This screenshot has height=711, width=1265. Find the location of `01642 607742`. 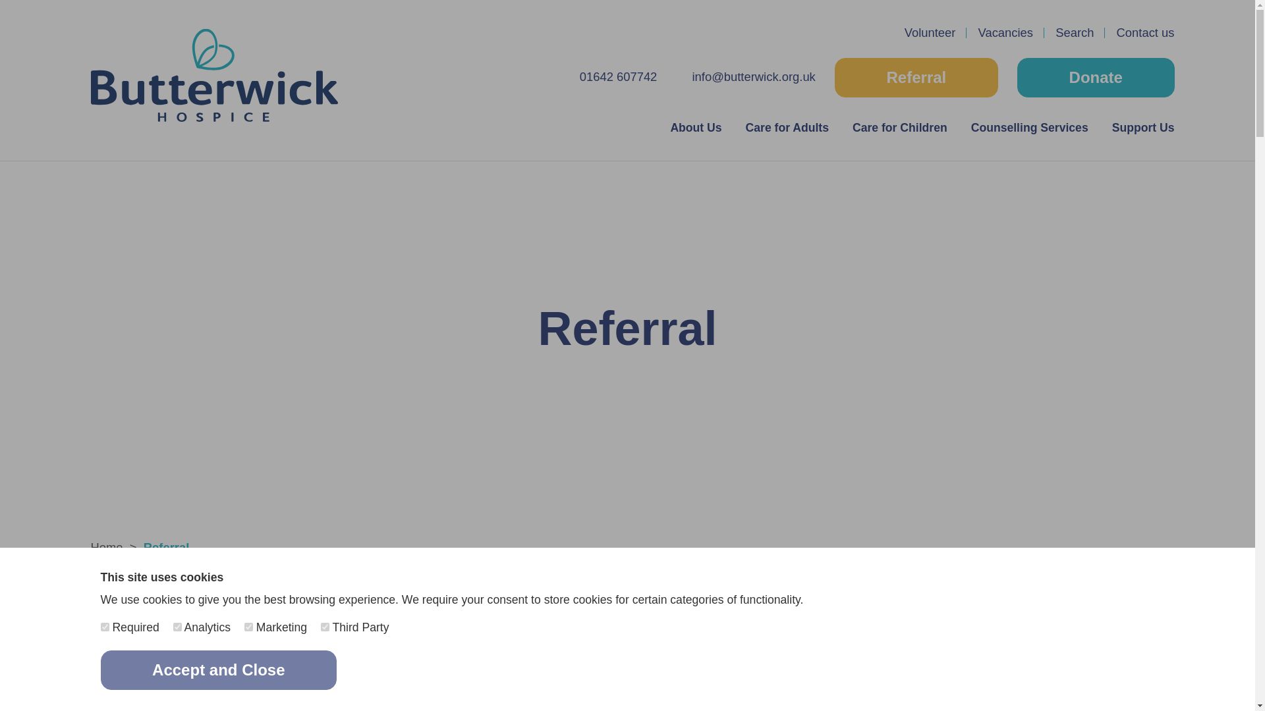

01642 607742 is located at coordinates (618, 76).